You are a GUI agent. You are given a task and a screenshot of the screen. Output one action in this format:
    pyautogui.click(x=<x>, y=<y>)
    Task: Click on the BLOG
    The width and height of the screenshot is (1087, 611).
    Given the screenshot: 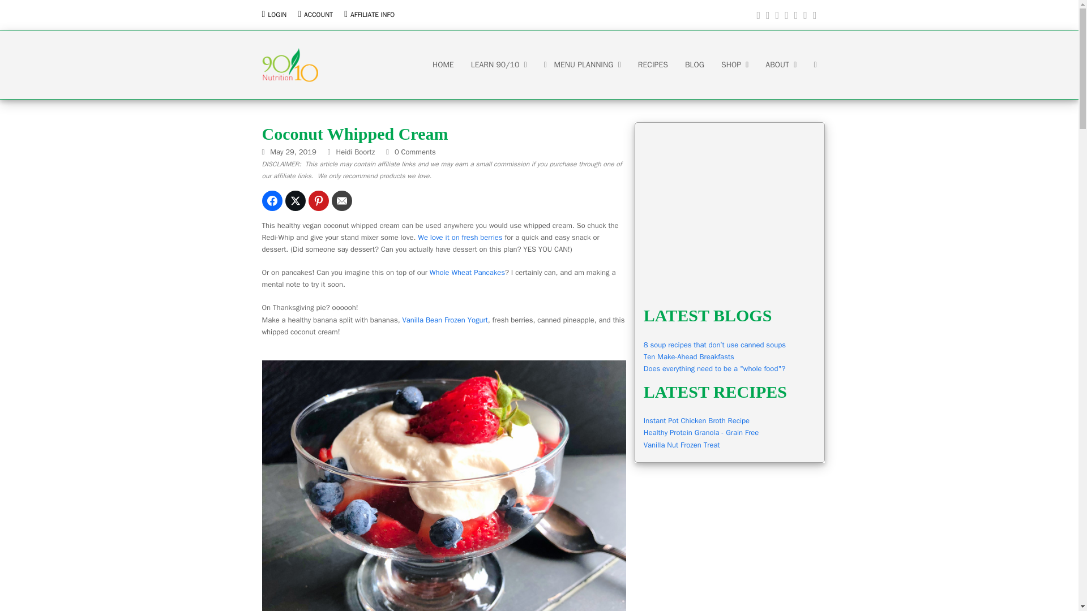 What is the action you would take?
    pyautogui.click(x=694, y=64)
    